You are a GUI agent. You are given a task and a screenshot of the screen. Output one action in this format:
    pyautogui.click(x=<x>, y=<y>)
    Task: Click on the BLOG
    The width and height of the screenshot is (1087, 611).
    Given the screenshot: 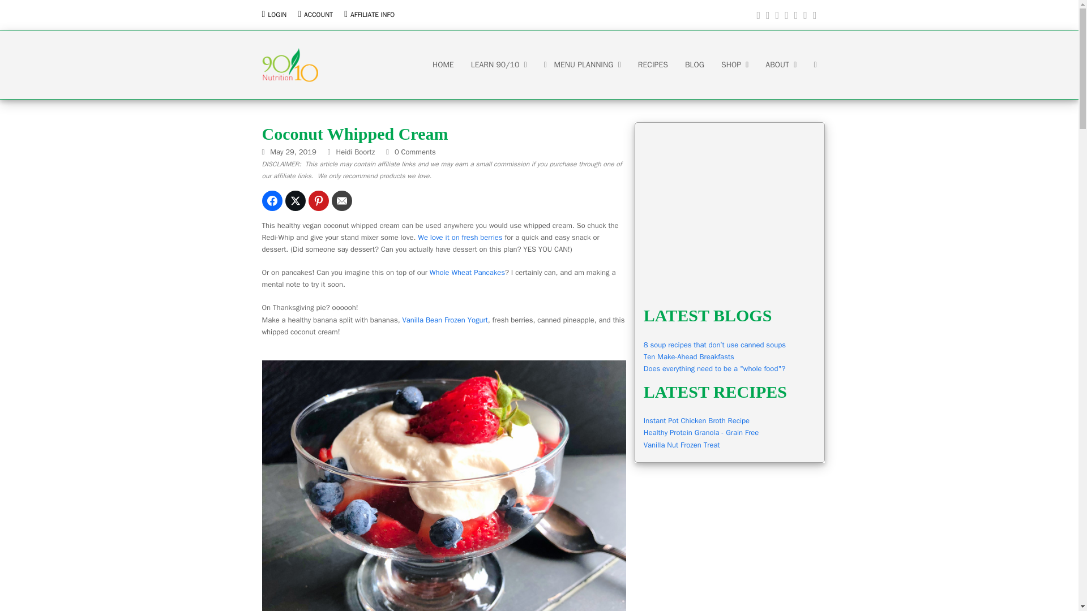 What is the action you would take?
    pyautogui.click(x=694, y=64)
    